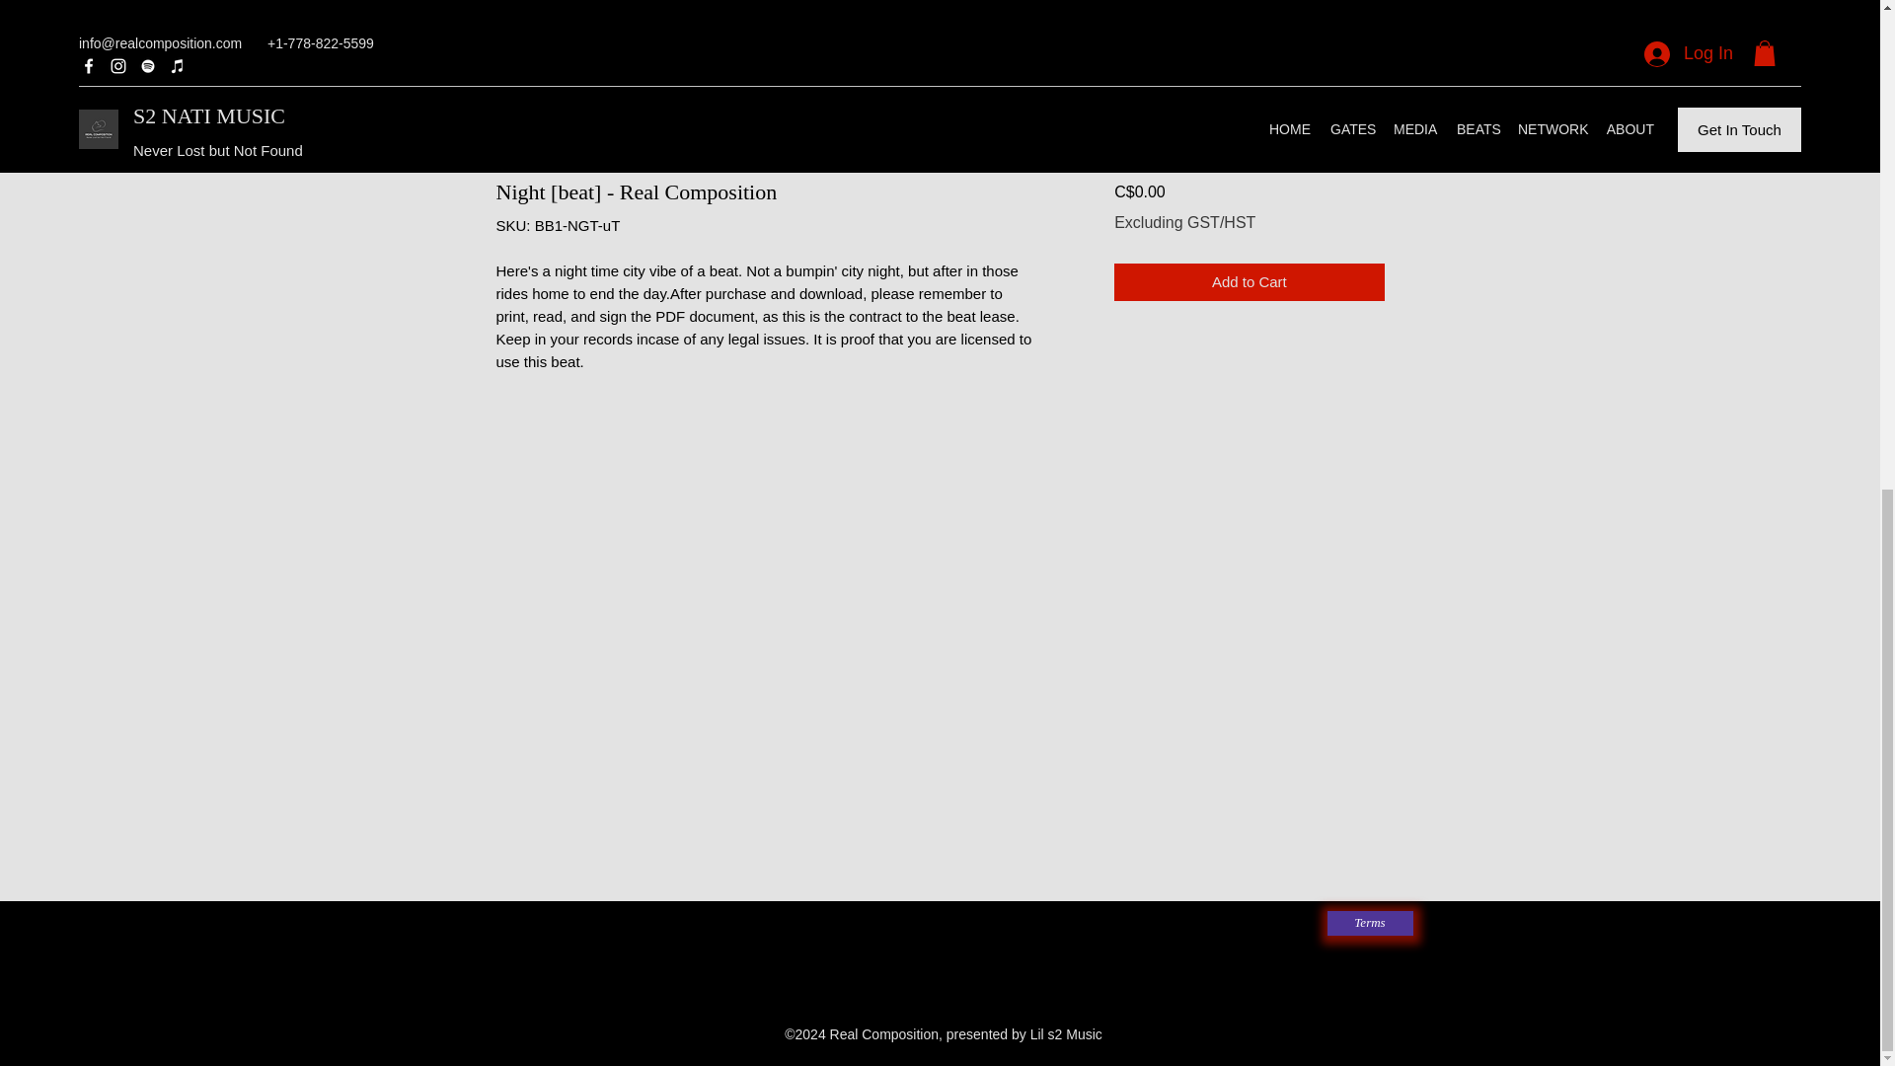 This screenshot has width=1895, height=1066. What do you see at coordinates (1248, 282) in the screenshot?
I see `Add to Cart` at bounding box center [1248, 282].